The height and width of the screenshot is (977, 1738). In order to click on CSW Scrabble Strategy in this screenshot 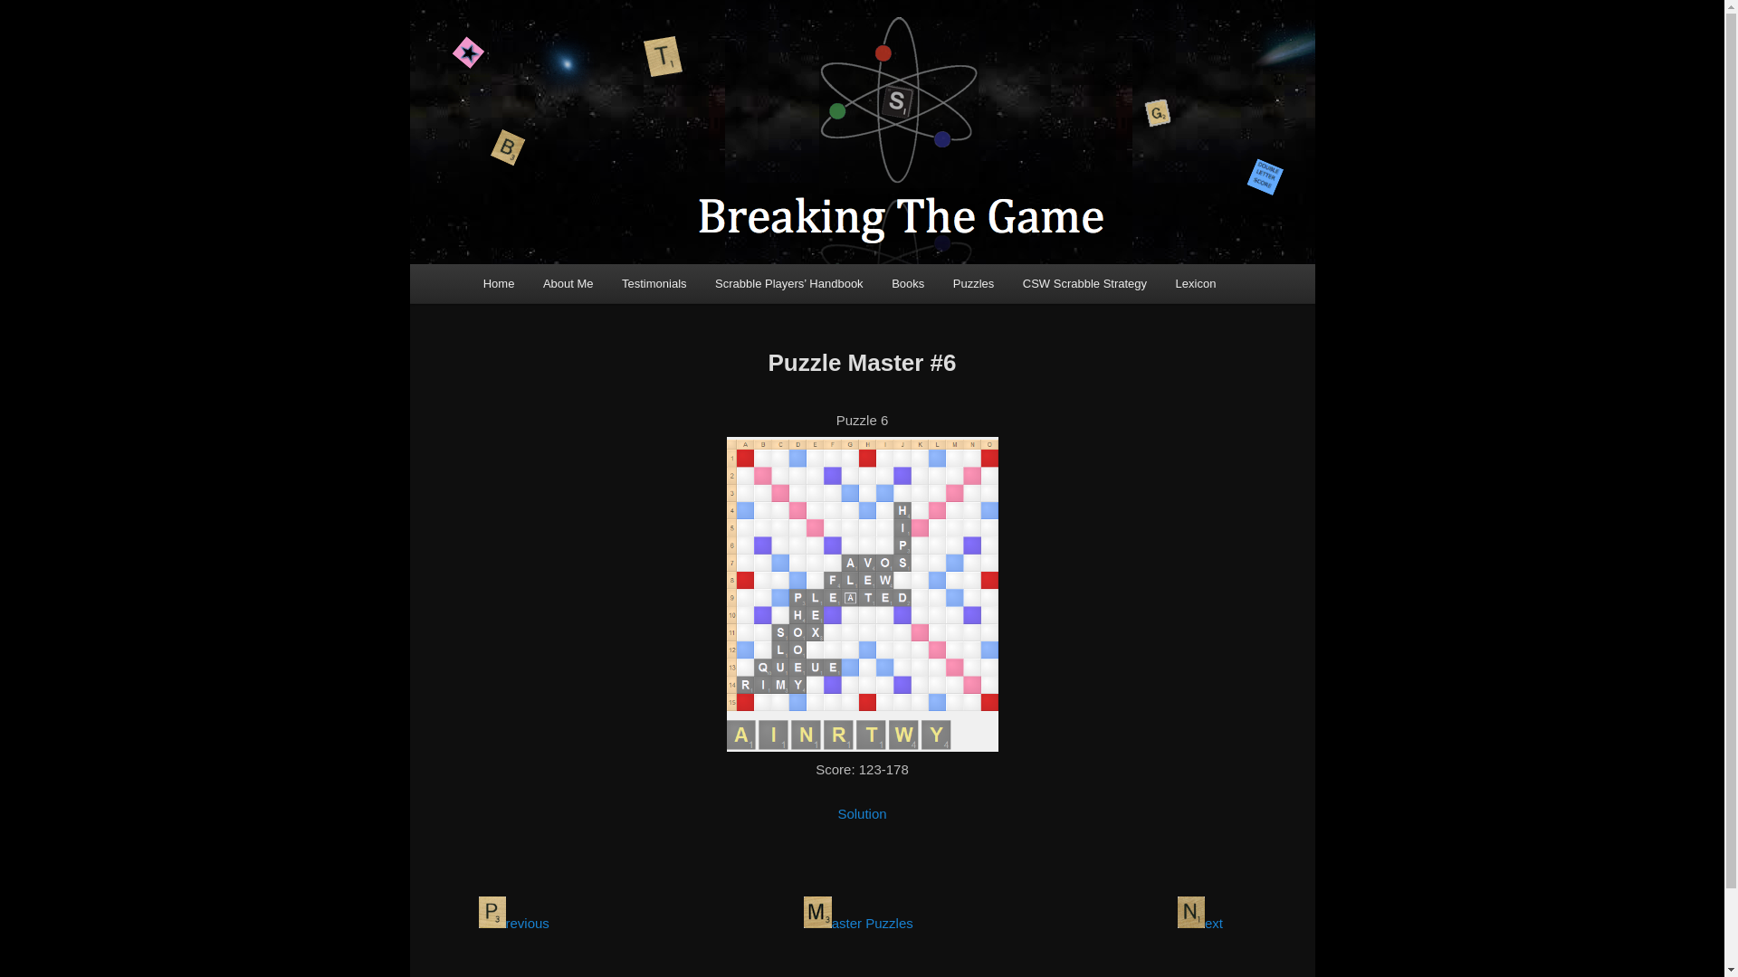, I will do `click(1084, 282)`.